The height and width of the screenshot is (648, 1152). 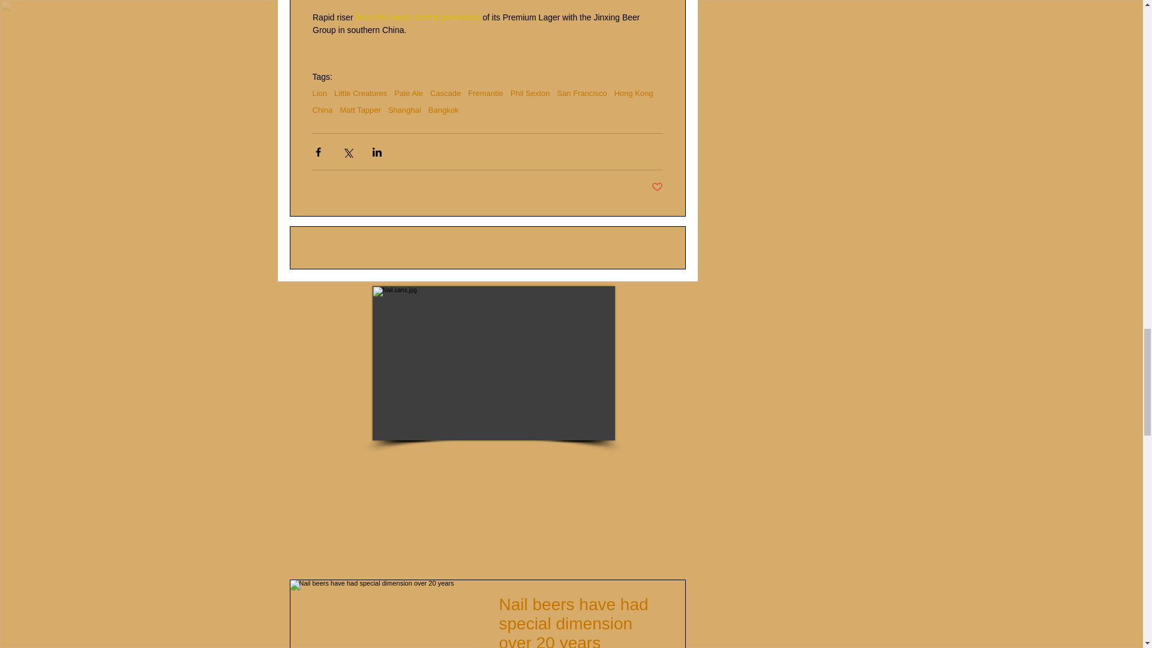 I want to click on Fremantle, so click(x=485, y=93).